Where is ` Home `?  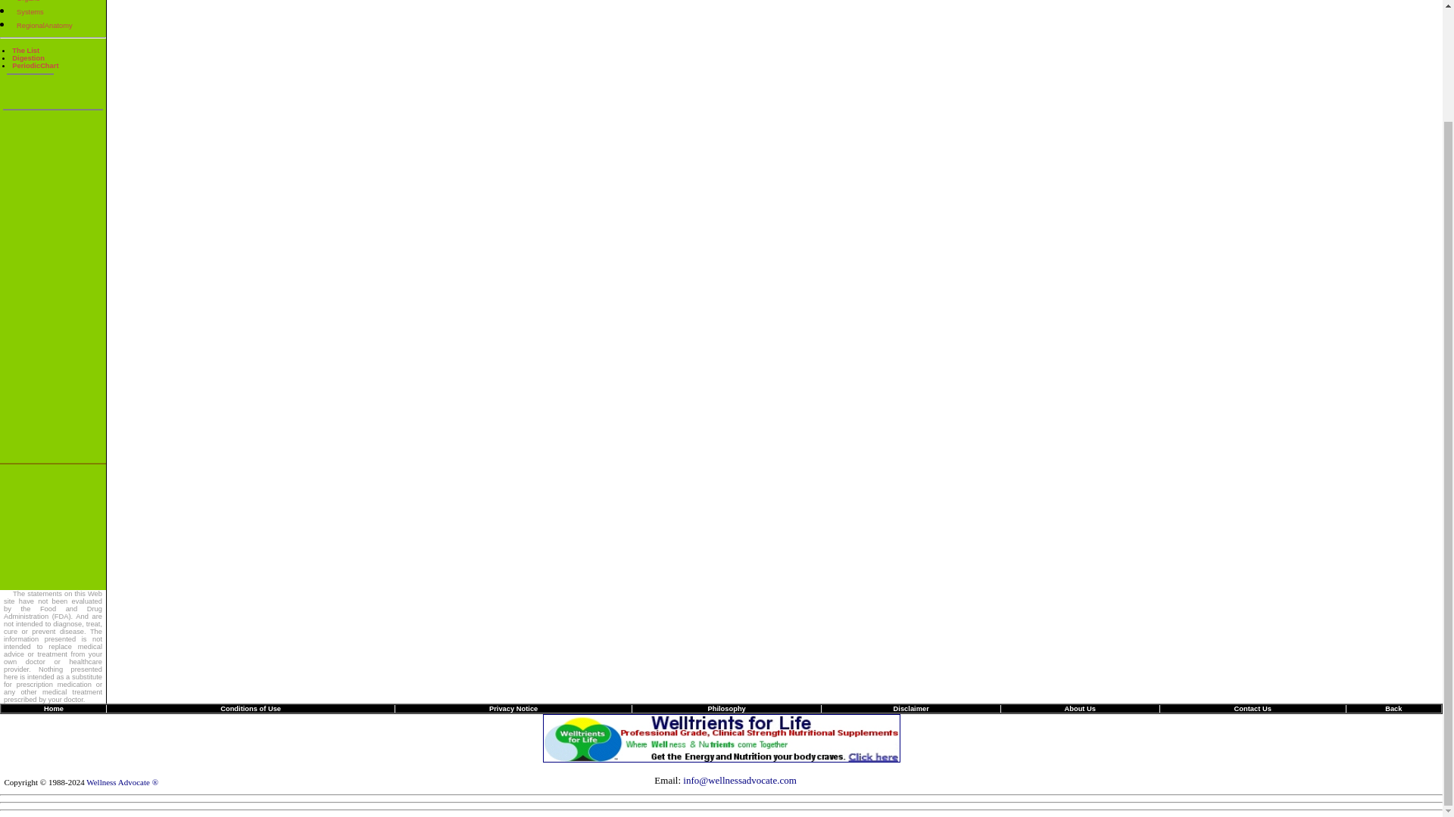  Home  is located at coordinates (53, 708).